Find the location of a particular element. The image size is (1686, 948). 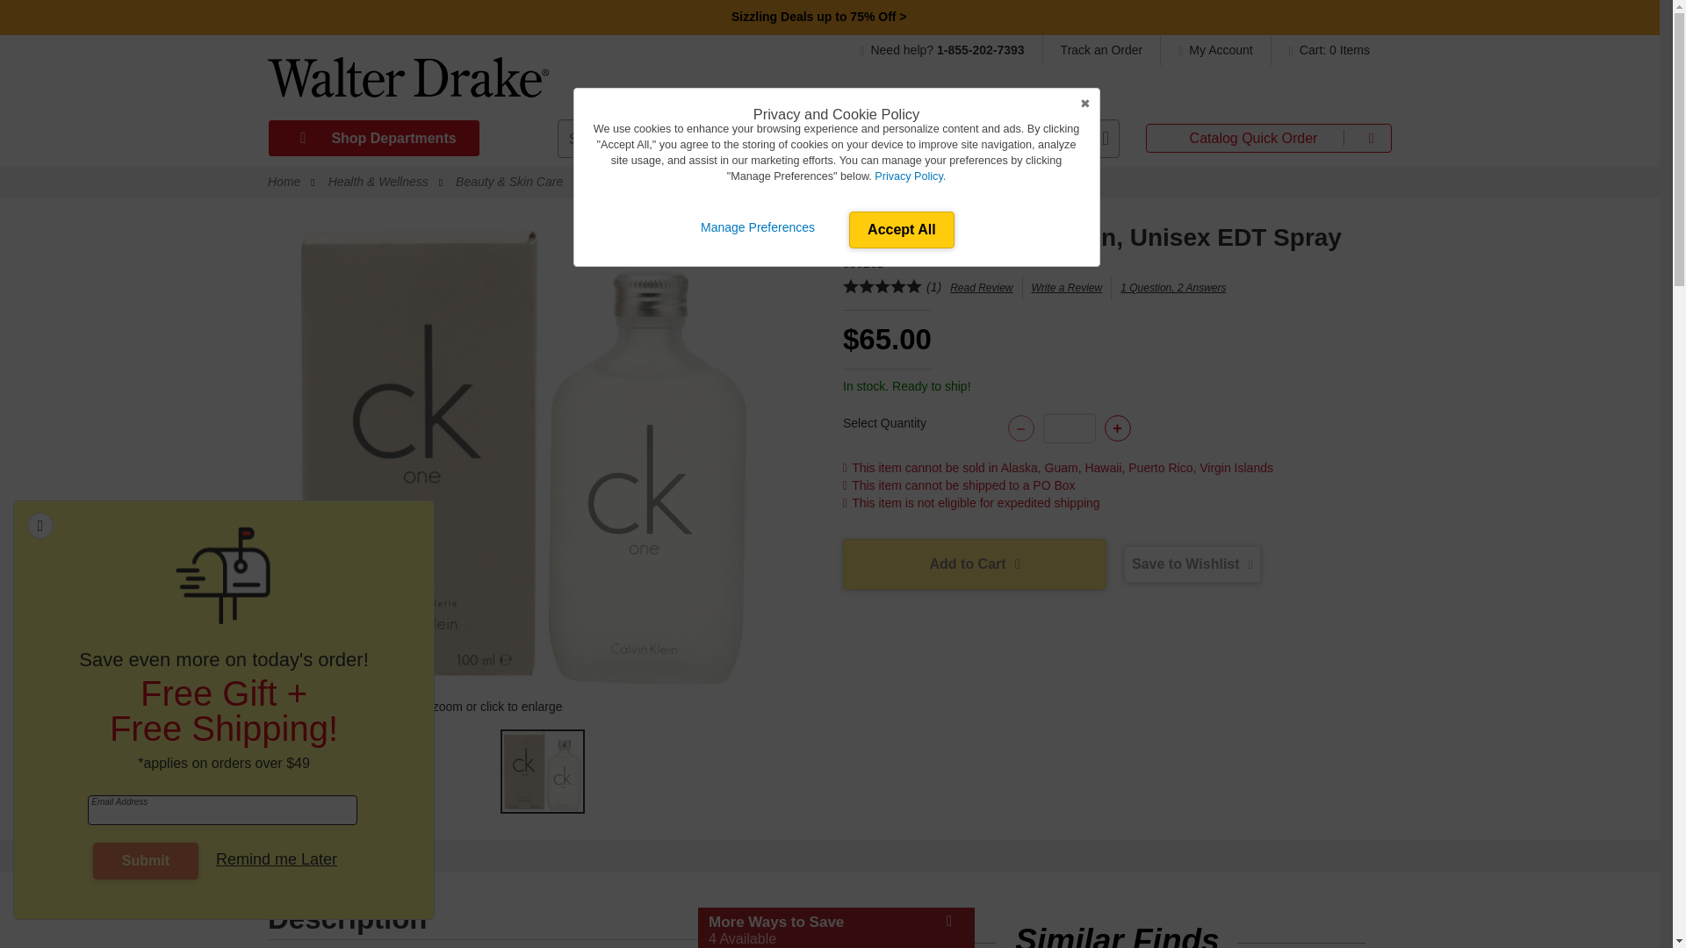

Decrease is located at coordinates (1021, 428).